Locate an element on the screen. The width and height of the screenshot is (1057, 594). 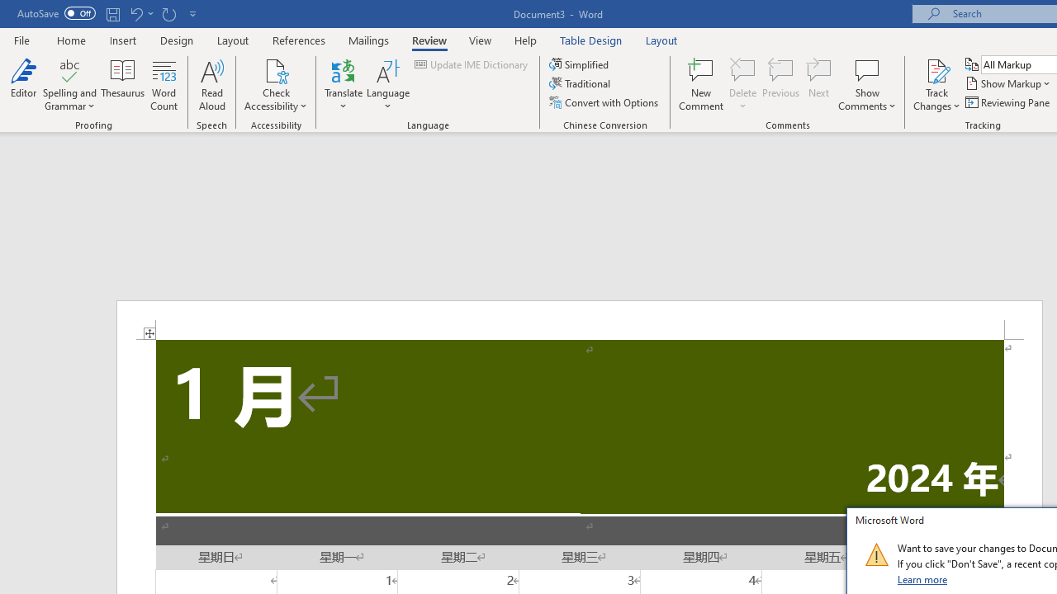
Thesaurus... is located at coordinates (122, 84).